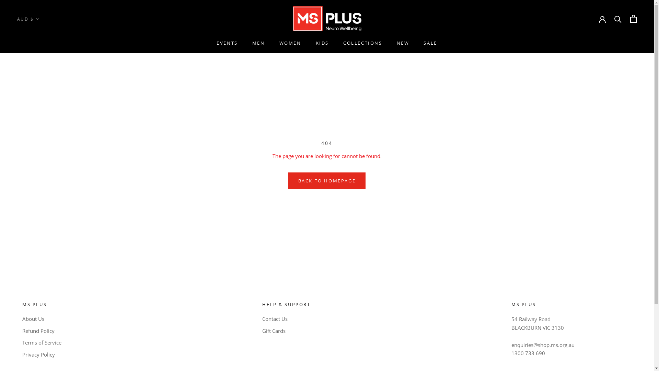 This screenshot has height=371, width=659. Describe the element at coordinates (286, 331) in the screenshot. I see `Gift Cards` at that location.